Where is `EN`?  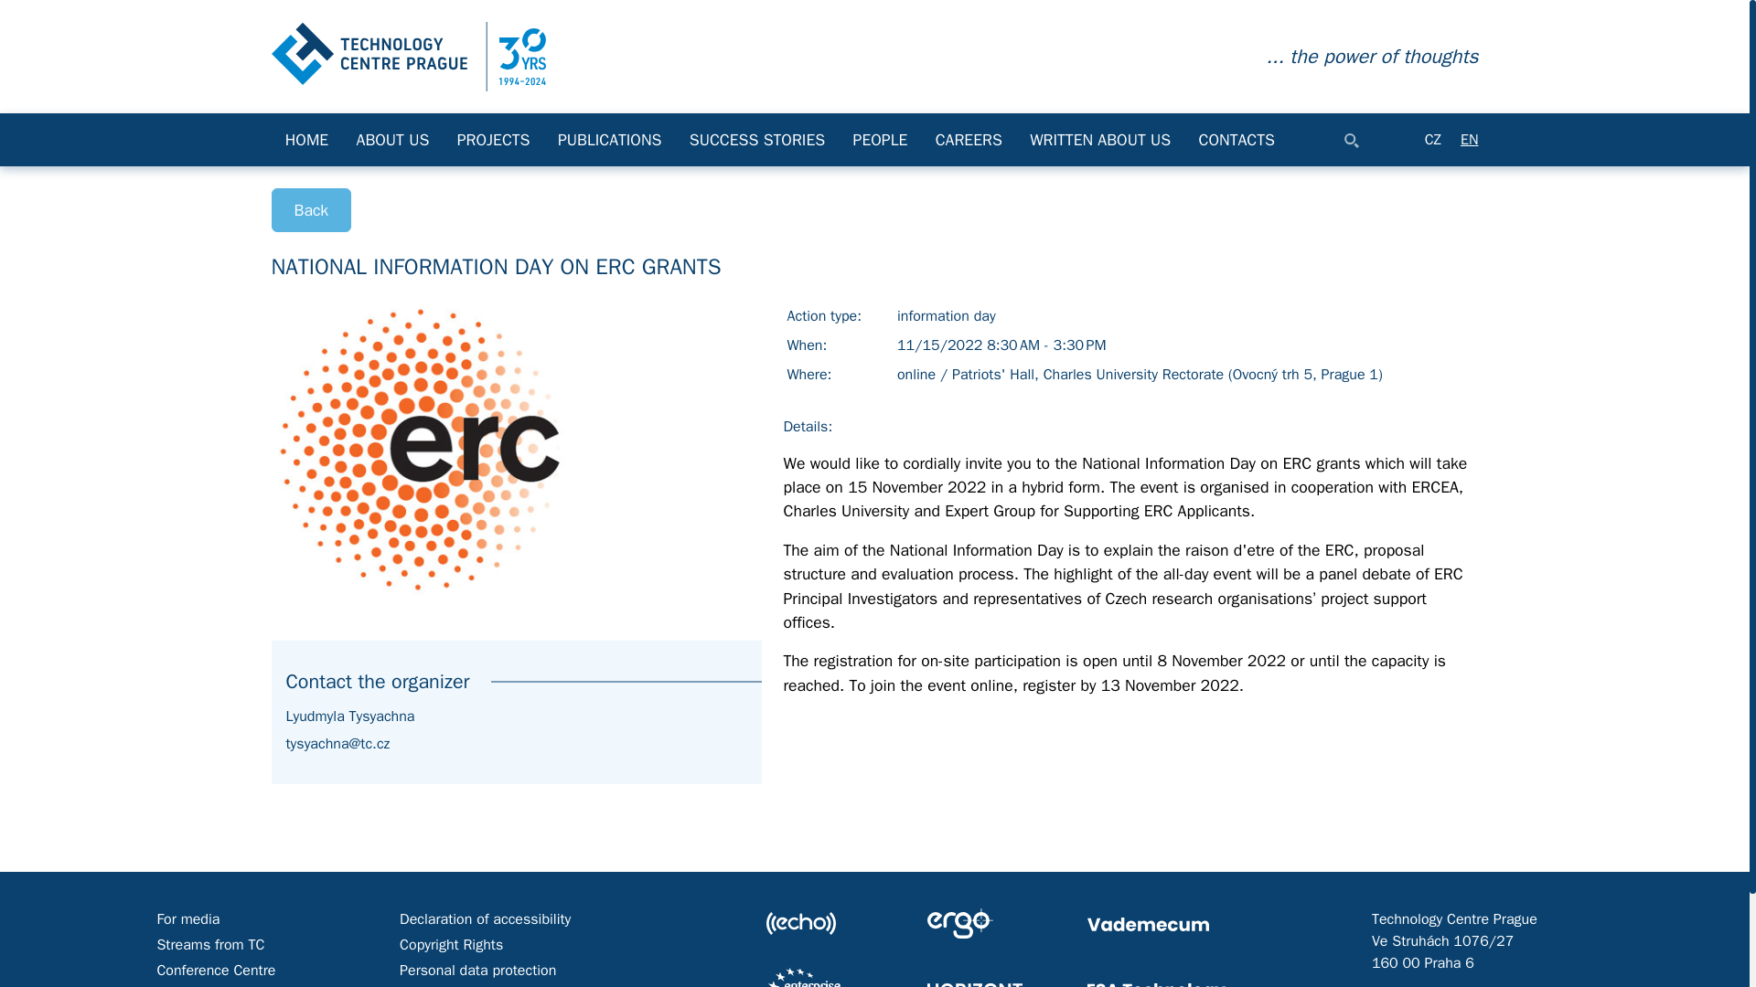 EN is located at coordinates (1469, 139).